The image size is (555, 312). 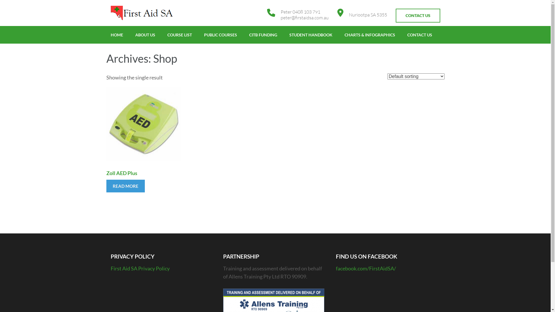 What do you see at coordinates (263, 35) in the screenshot?
I see `CITB FUNDING` at bounding box center [263, 35].